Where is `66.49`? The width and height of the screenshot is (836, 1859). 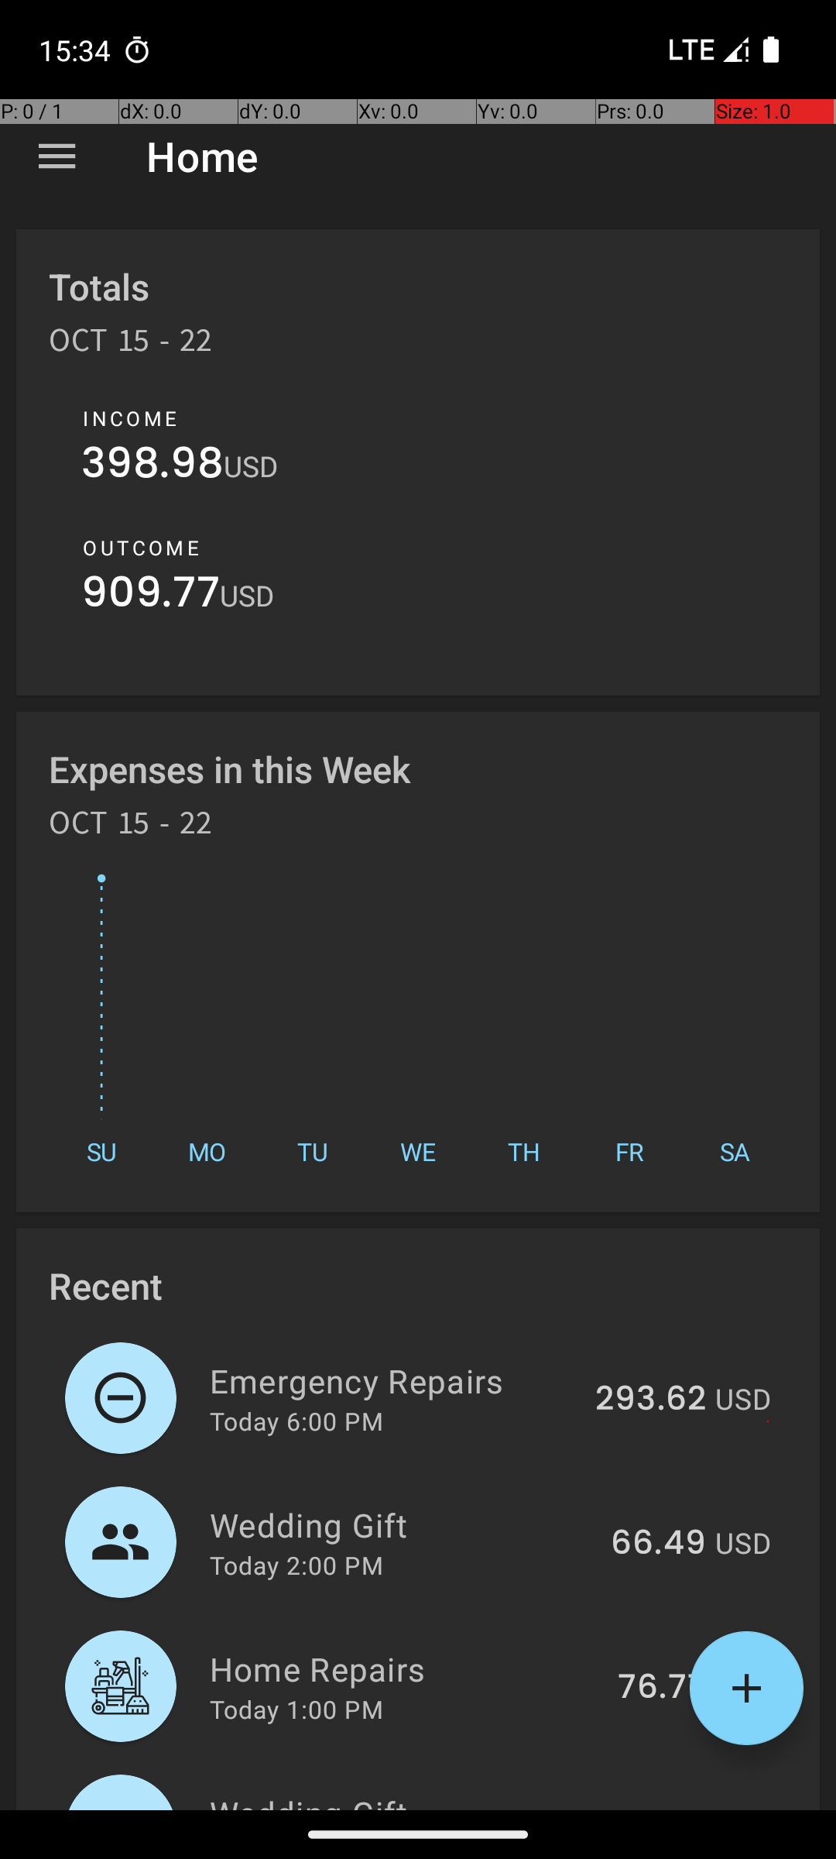 66.49 is located at coordinates (658, 1544).